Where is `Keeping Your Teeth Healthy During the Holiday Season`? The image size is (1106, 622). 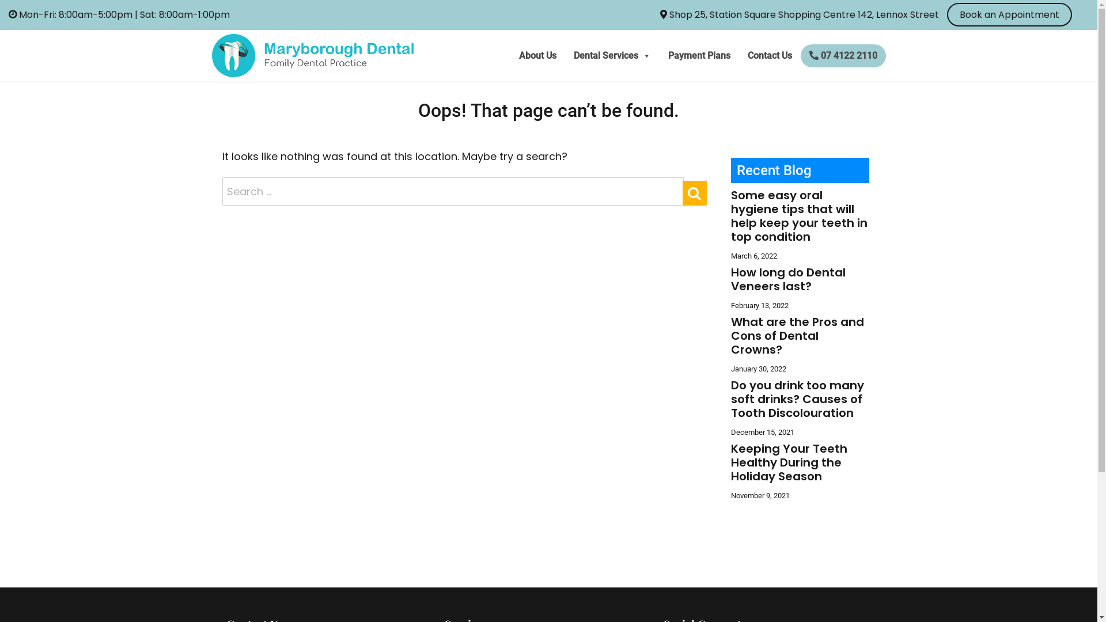
Keeping Your Teeth Healthy During the Holiday Season is located at coordinates (789, 462).